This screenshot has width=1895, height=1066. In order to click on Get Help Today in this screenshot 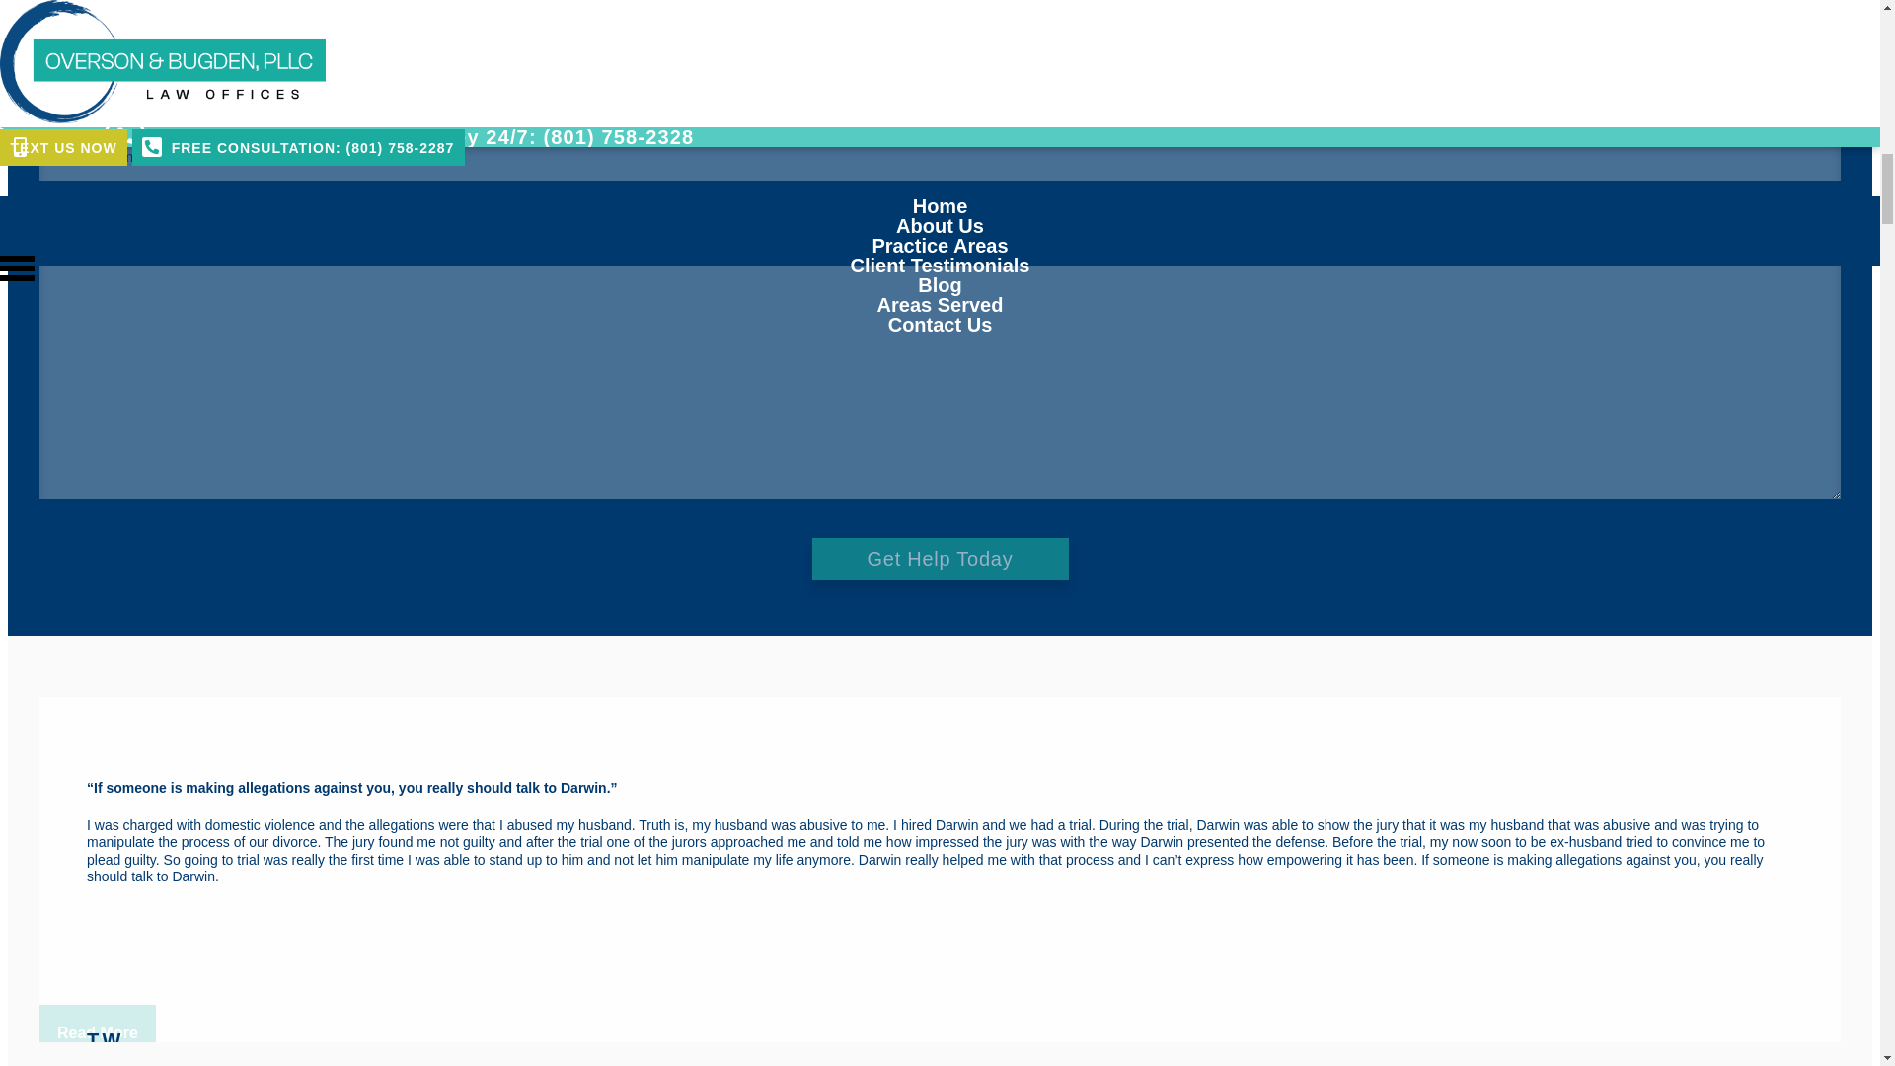, I will do `click(940, 559)`.